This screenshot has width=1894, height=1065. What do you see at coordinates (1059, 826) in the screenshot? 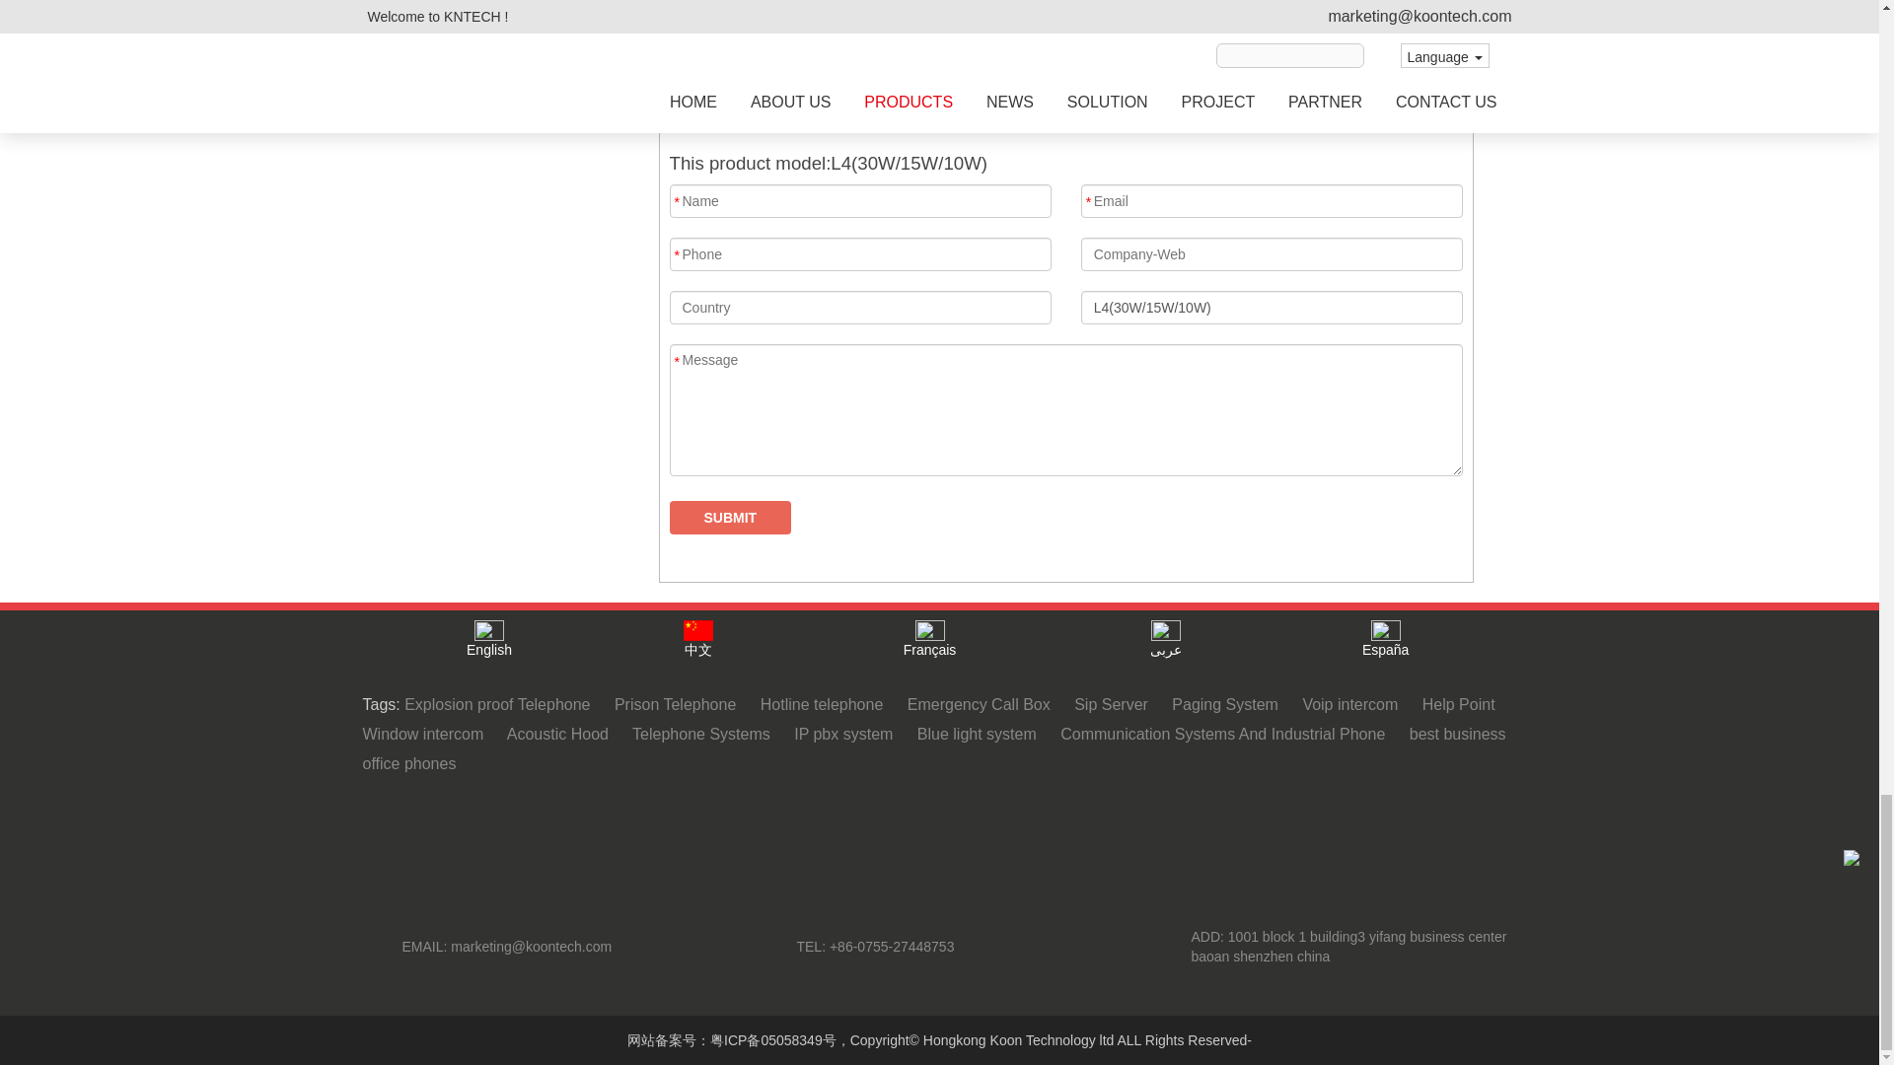
I see `Linkedin` at bounding box center [1059, 826].